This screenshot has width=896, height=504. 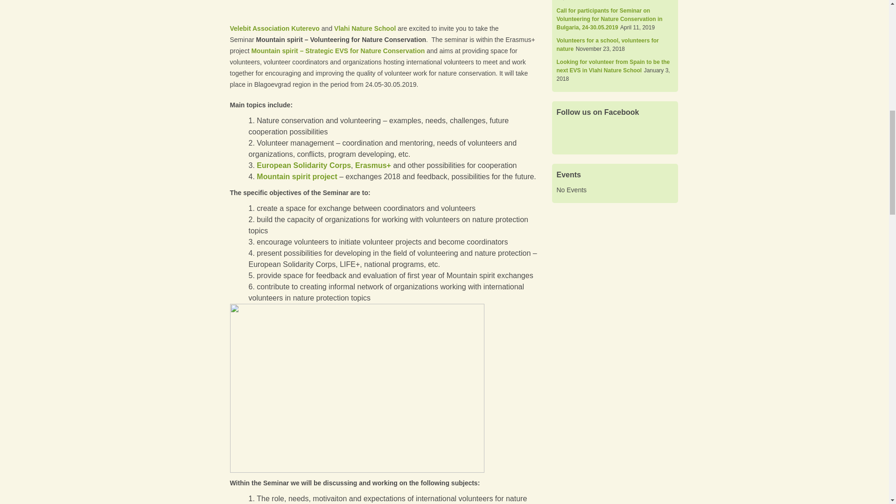 I want to click on Vlahi Nature School, so click(x=365, y=28).